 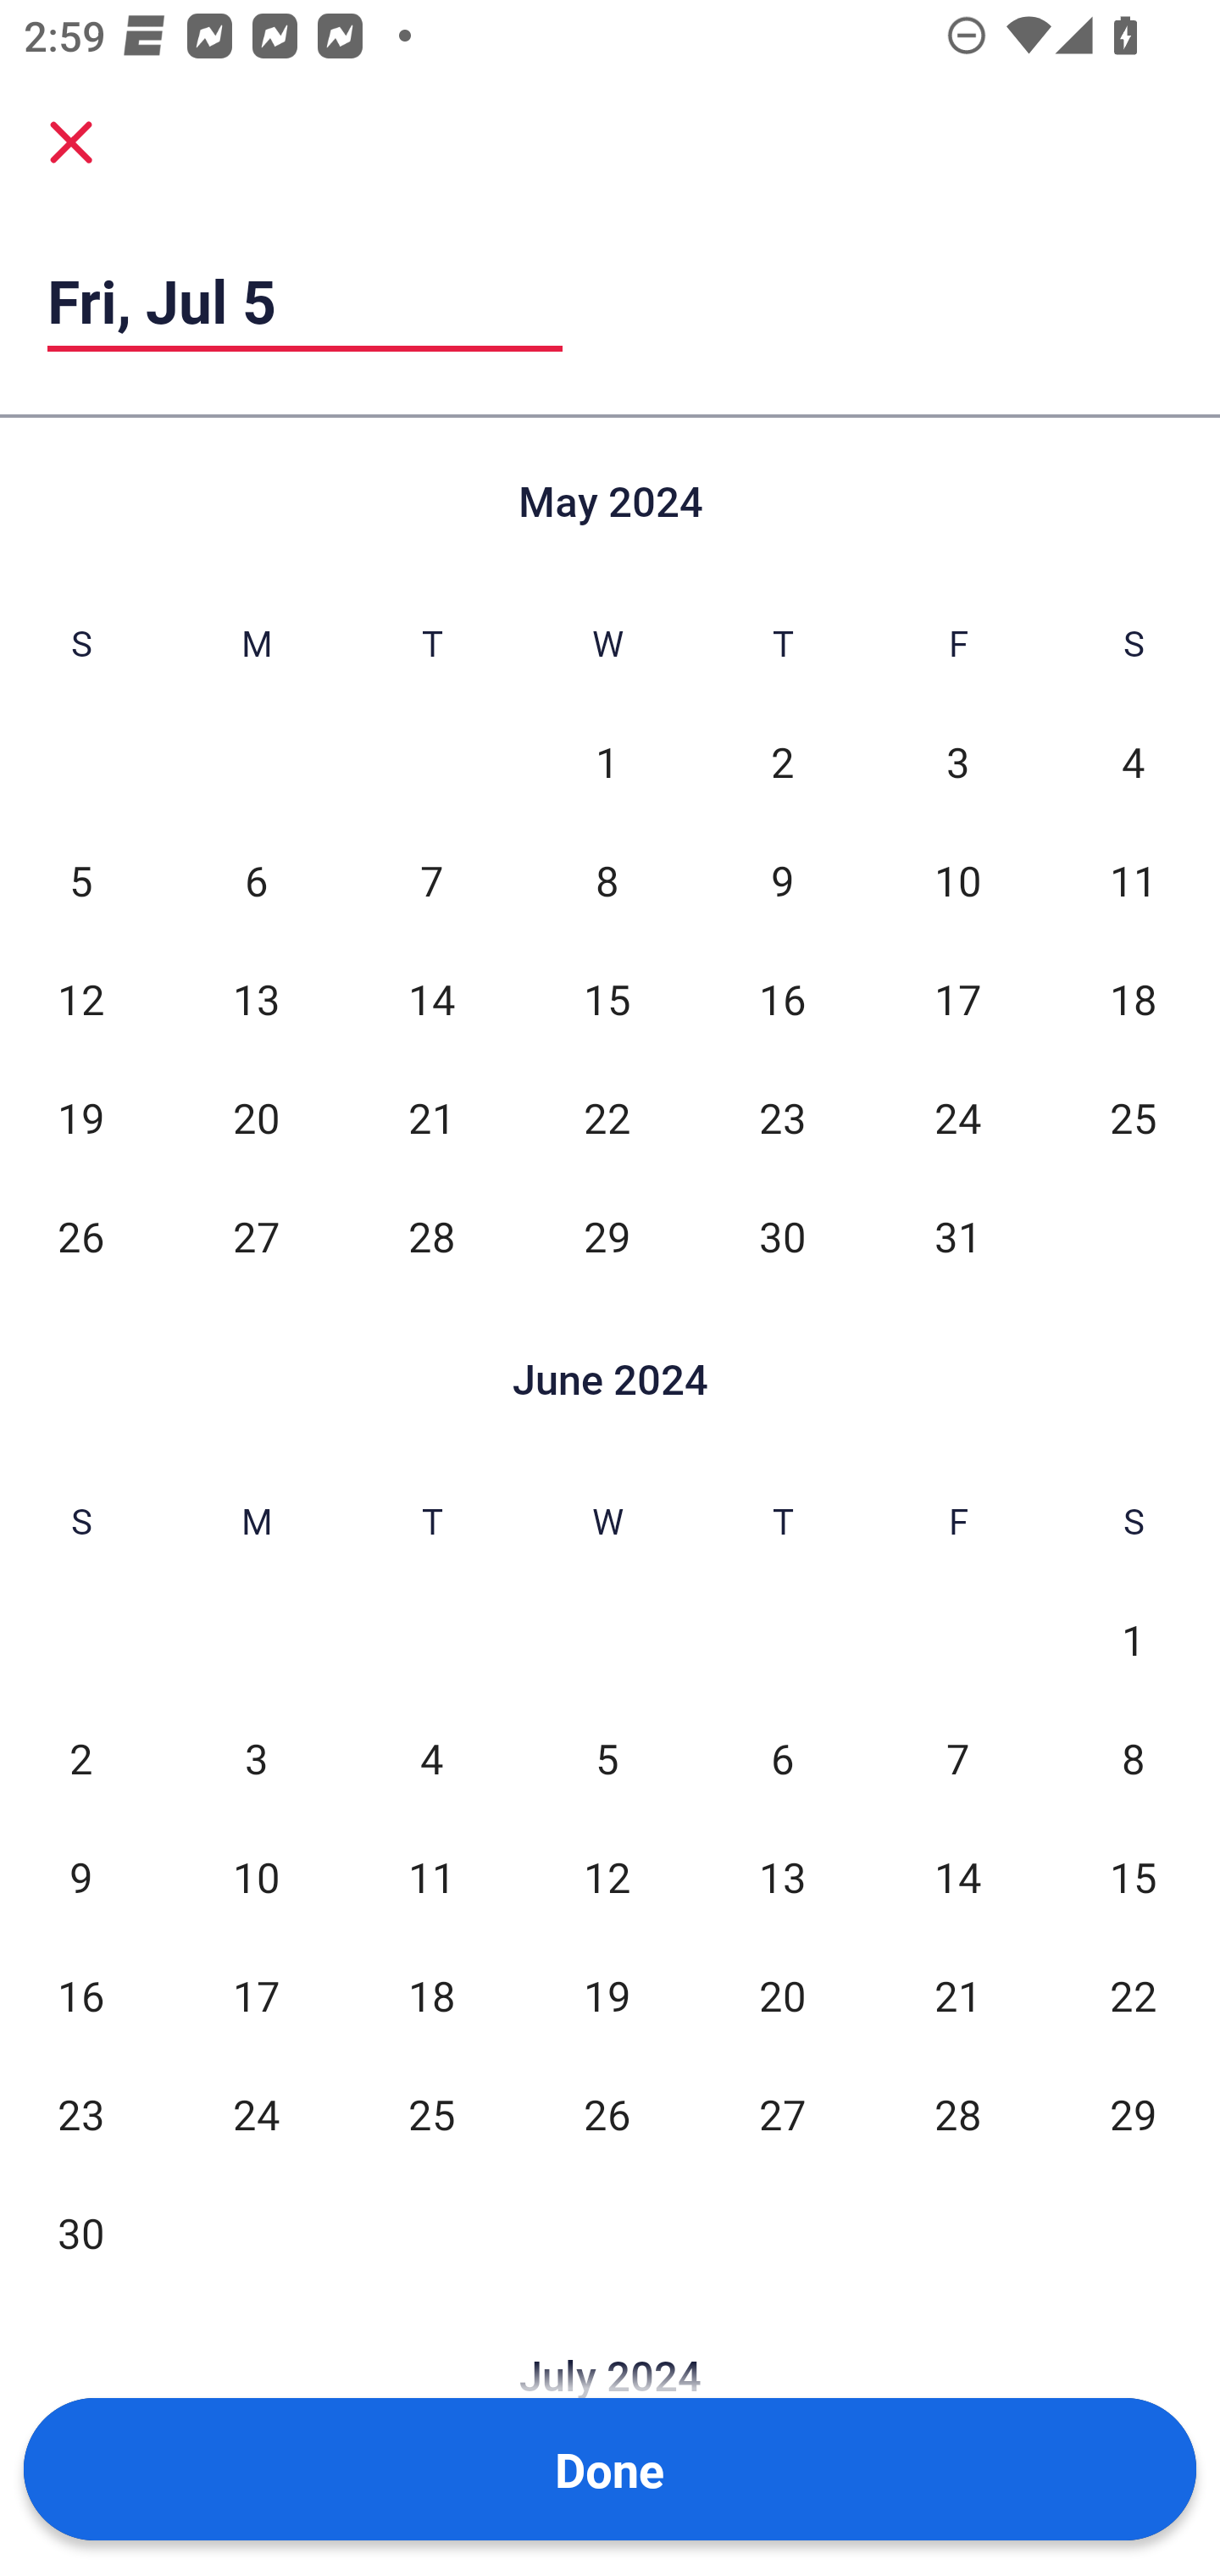 What do you see at coordinates (432, 999) in the screenshot?
I see `14 Tue, May 14, Not Selected` at bounding box center [432, 999].